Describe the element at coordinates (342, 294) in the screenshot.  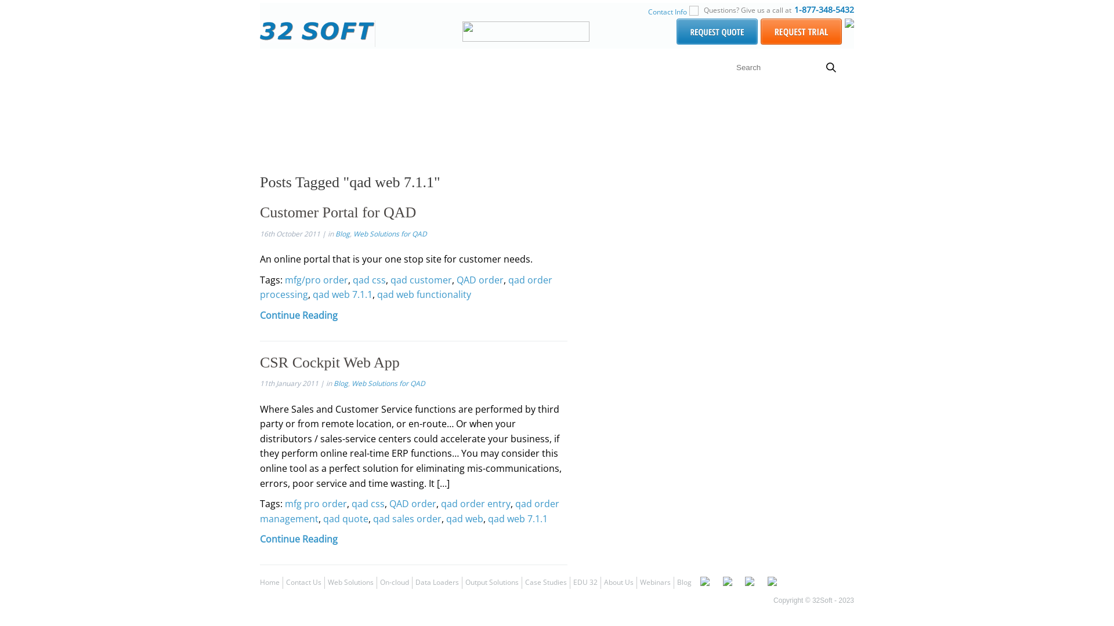
I see `qad web 7.1.1` at that location.